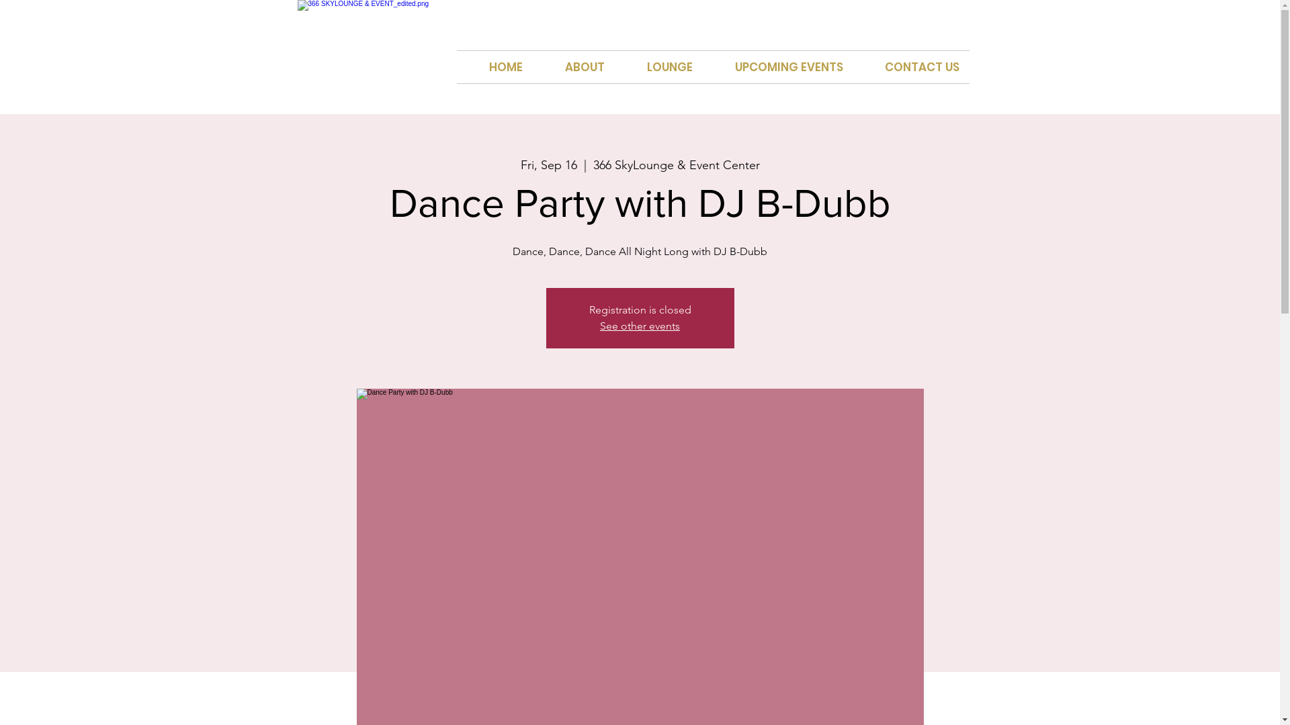 This screenshot has height=725, width=1290. I want to click on LOUNGE, so click(658, 67).